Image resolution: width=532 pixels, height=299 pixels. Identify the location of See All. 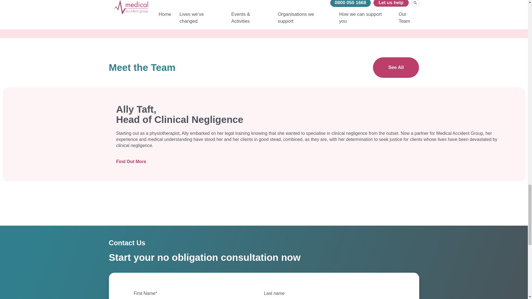
(396, 68).